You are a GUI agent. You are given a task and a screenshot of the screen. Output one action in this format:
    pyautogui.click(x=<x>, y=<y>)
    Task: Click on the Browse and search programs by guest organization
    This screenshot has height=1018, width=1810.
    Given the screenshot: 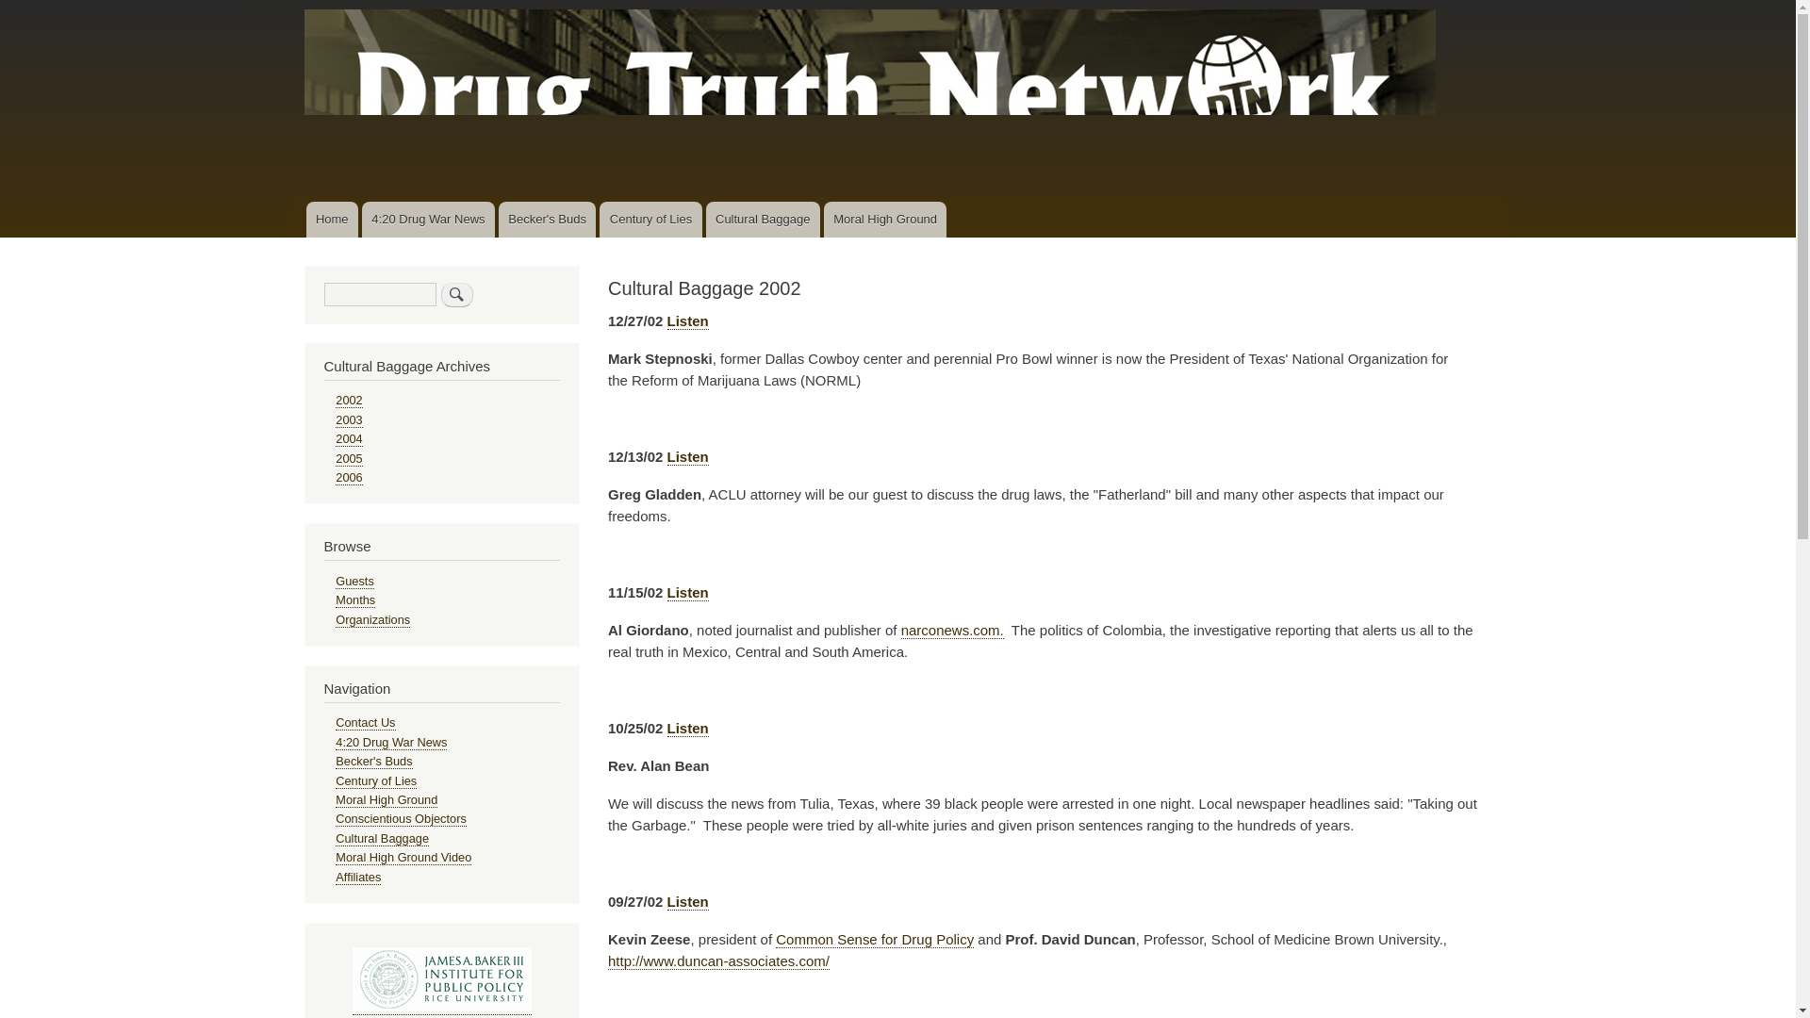 What is the action you would take?
    pyautogui.click(x=372, y=620)
    